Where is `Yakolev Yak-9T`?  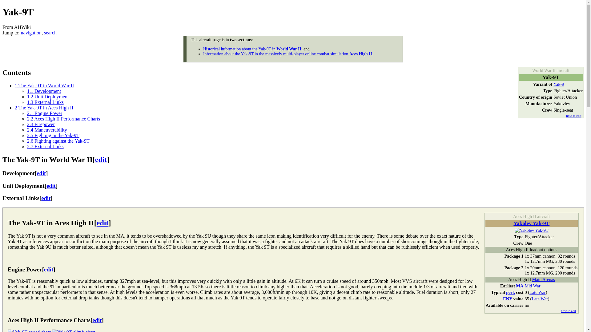 Yakolev Yak-9T is located at coordinates (531, 223).